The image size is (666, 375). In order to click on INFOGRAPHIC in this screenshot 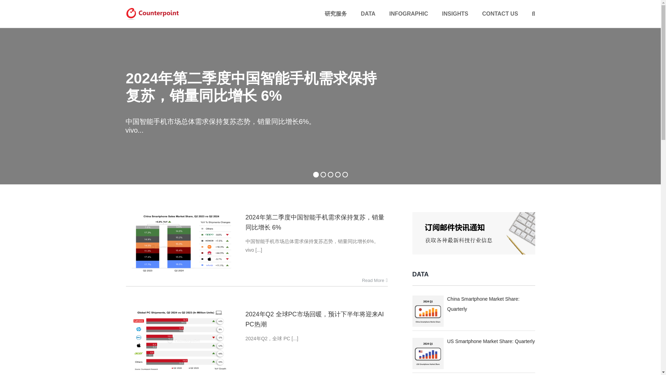, I will do `click(409, 14)`.